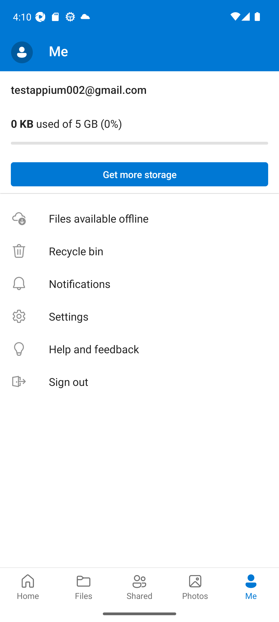  I want to click on Shared pivot Shared, so click(139, 586).